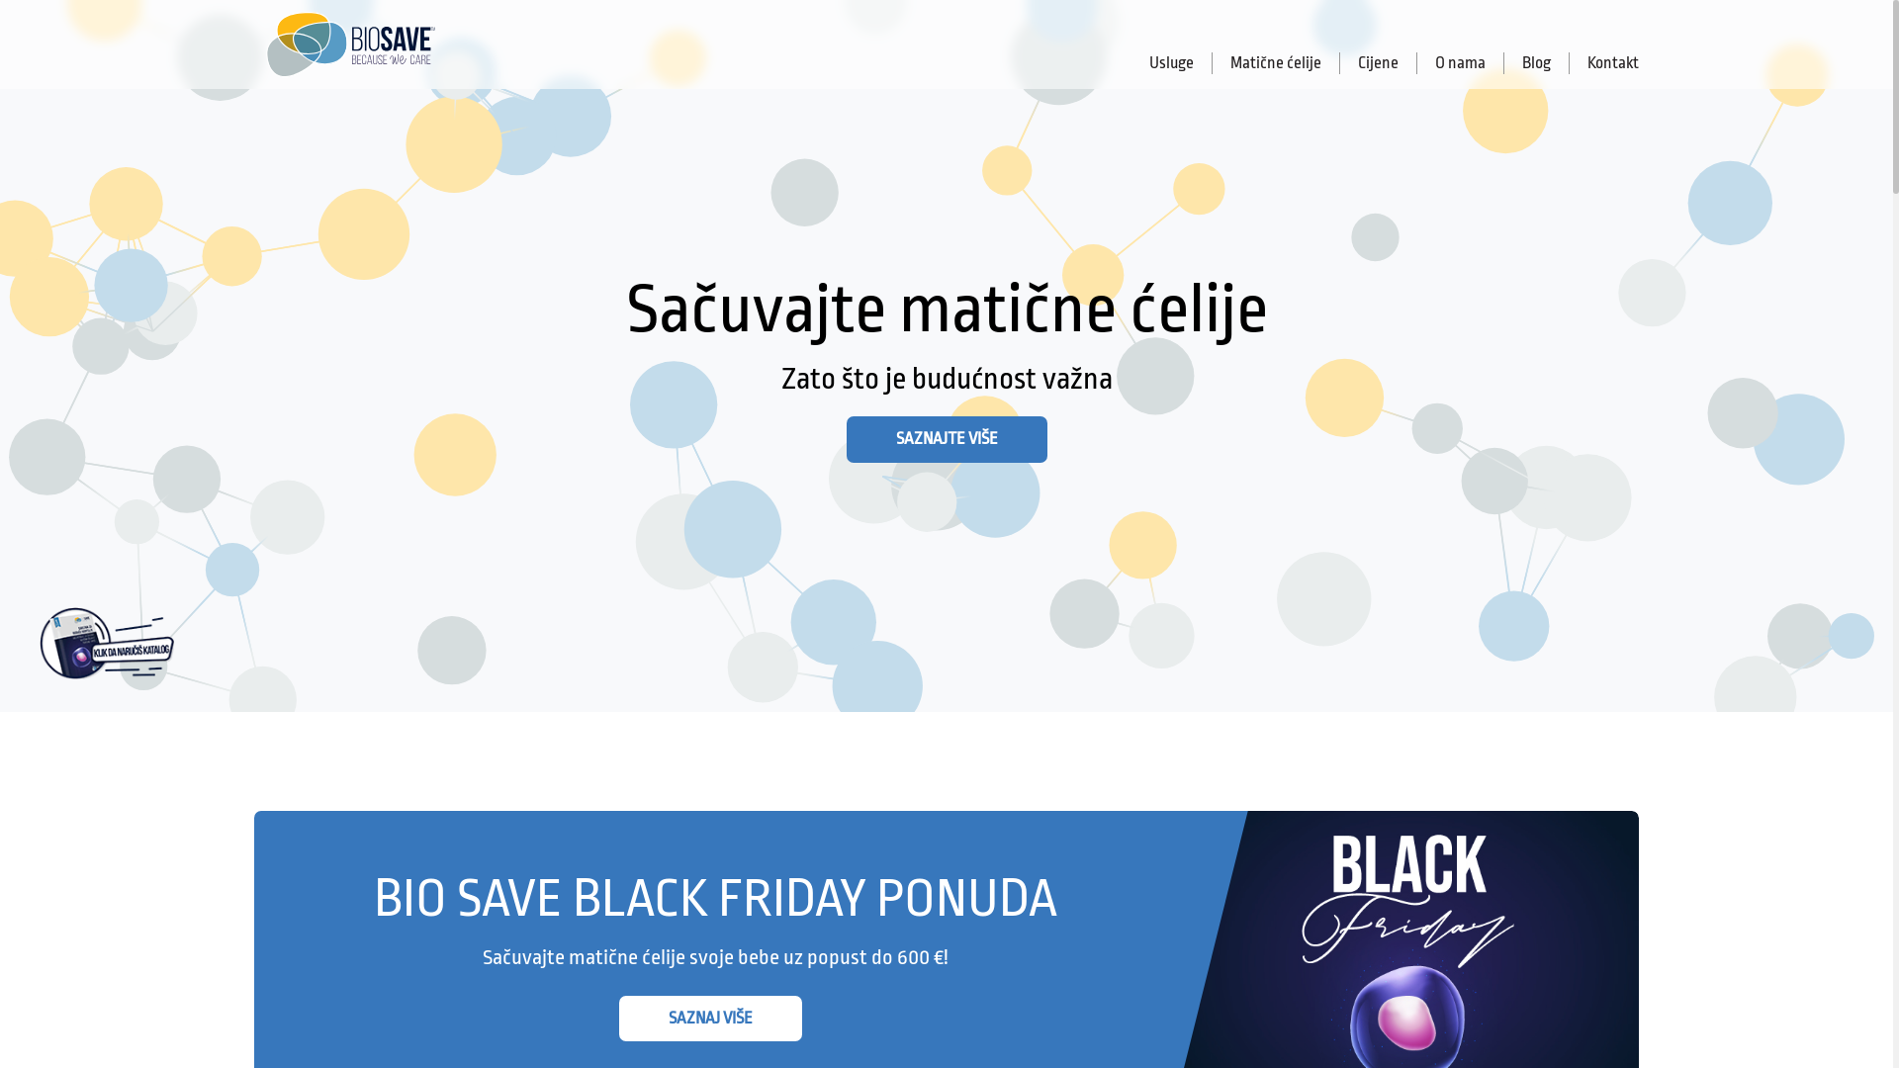 The width and height of the screenshot is (1899, 1068). I want to click on Blog, so click(1537, 63).